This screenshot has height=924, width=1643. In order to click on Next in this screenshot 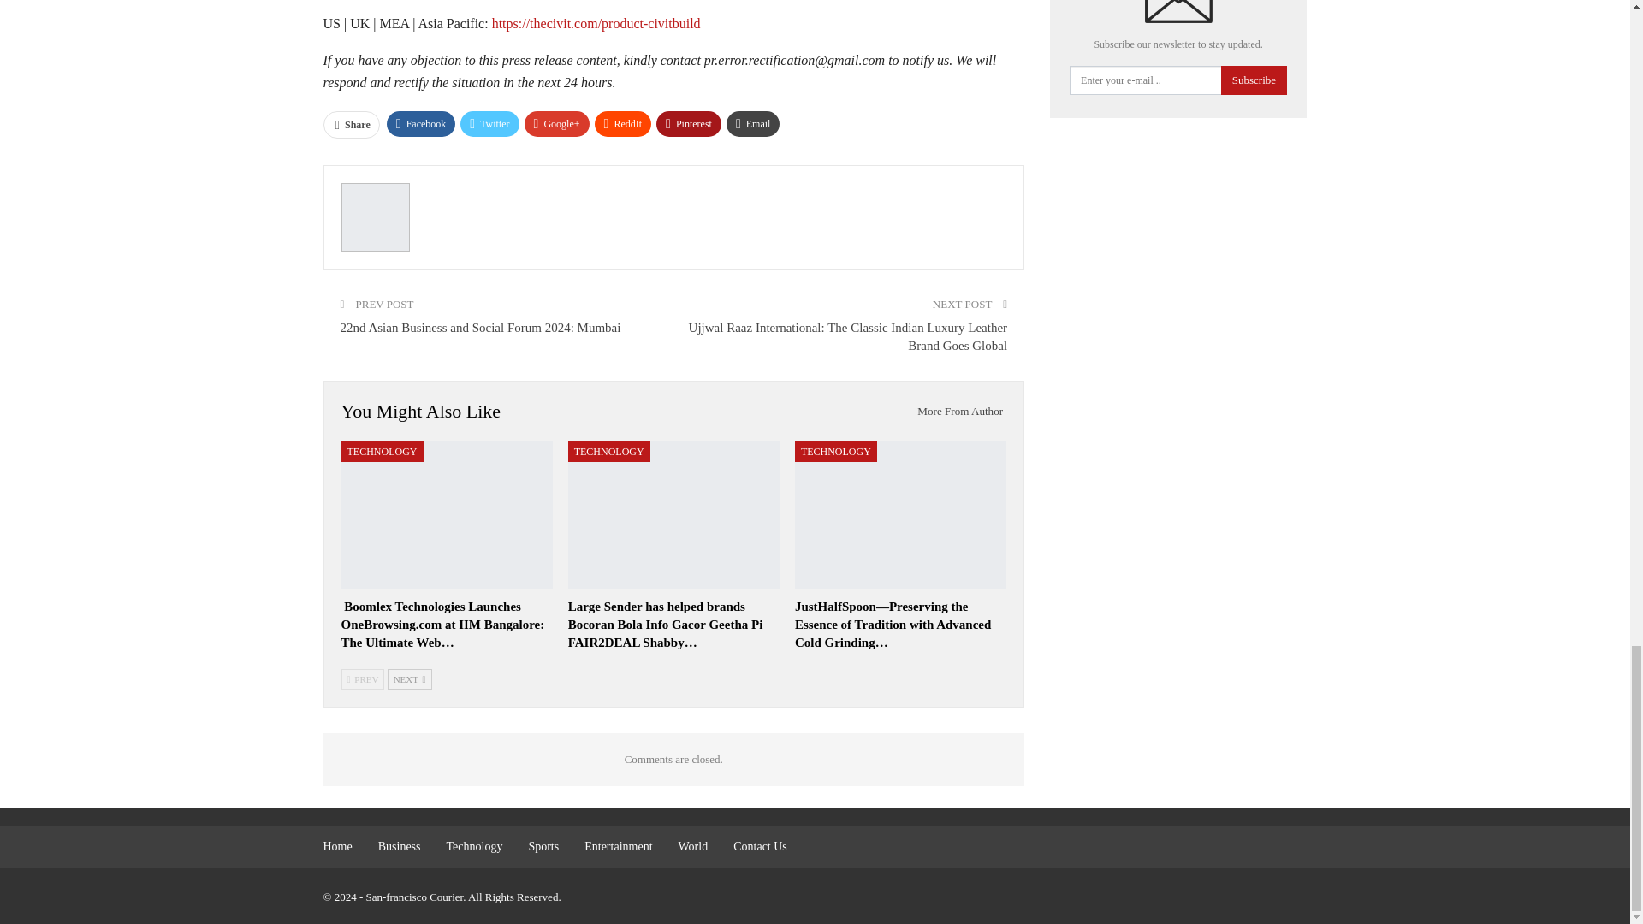, I will do `click(409, 678)`.